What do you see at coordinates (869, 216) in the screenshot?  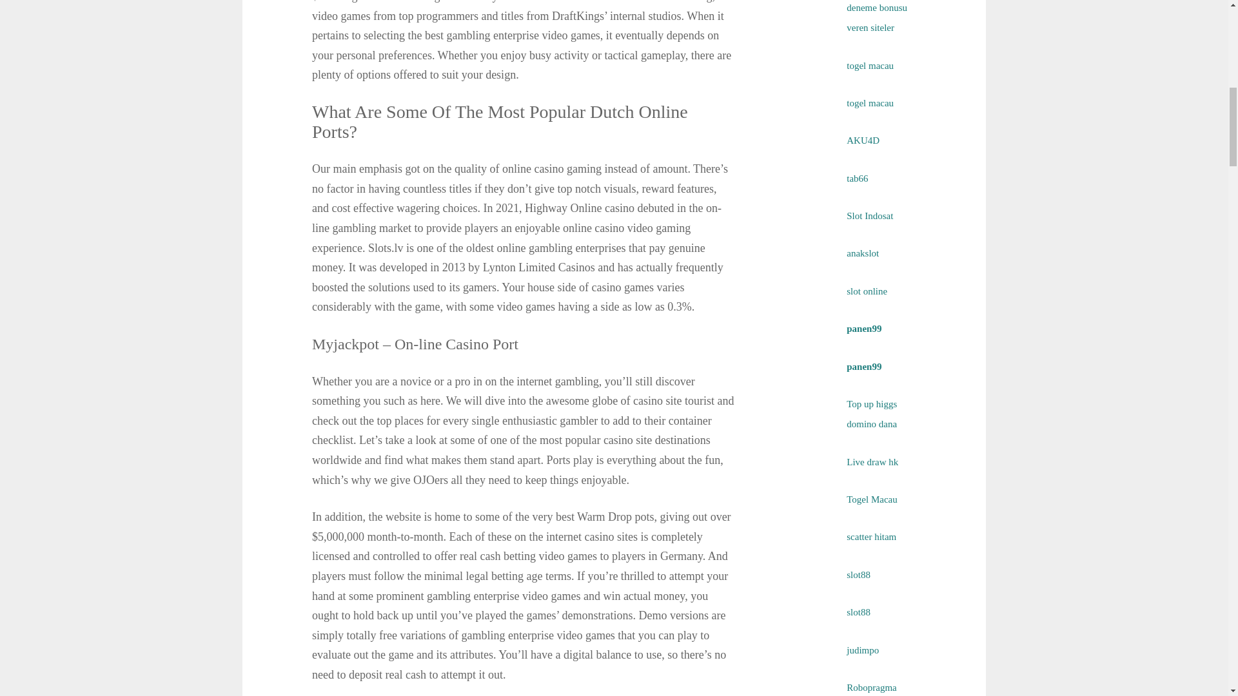 I see `Slot Indosat` at bounding box center [869, 216].